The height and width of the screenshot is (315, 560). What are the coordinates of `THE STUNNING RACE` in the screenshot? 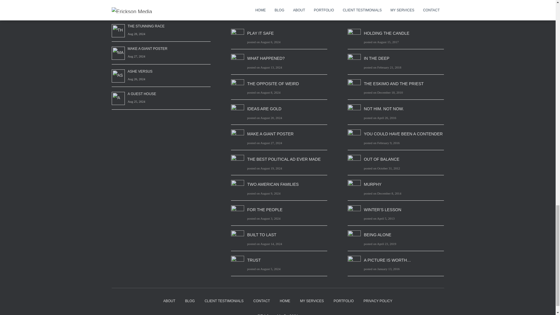 It's located at (146, 26).